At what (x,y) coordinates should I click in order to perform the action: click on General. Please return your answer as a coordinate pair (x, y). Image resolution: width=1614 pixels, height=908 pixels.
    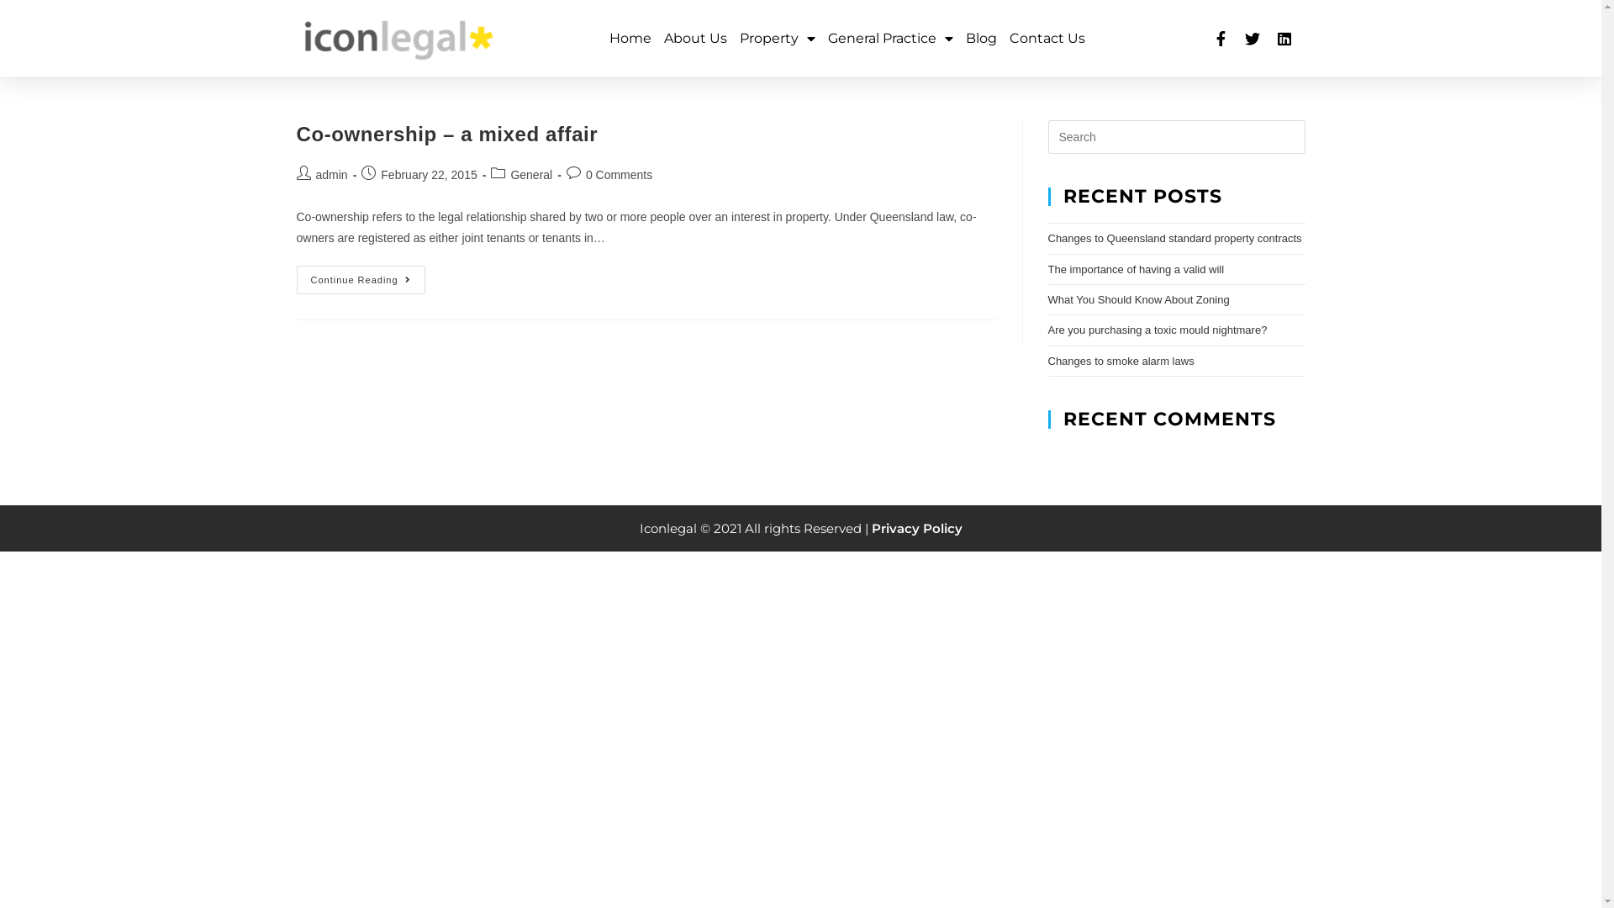
    Looking at the image, I should click on (531, 175).